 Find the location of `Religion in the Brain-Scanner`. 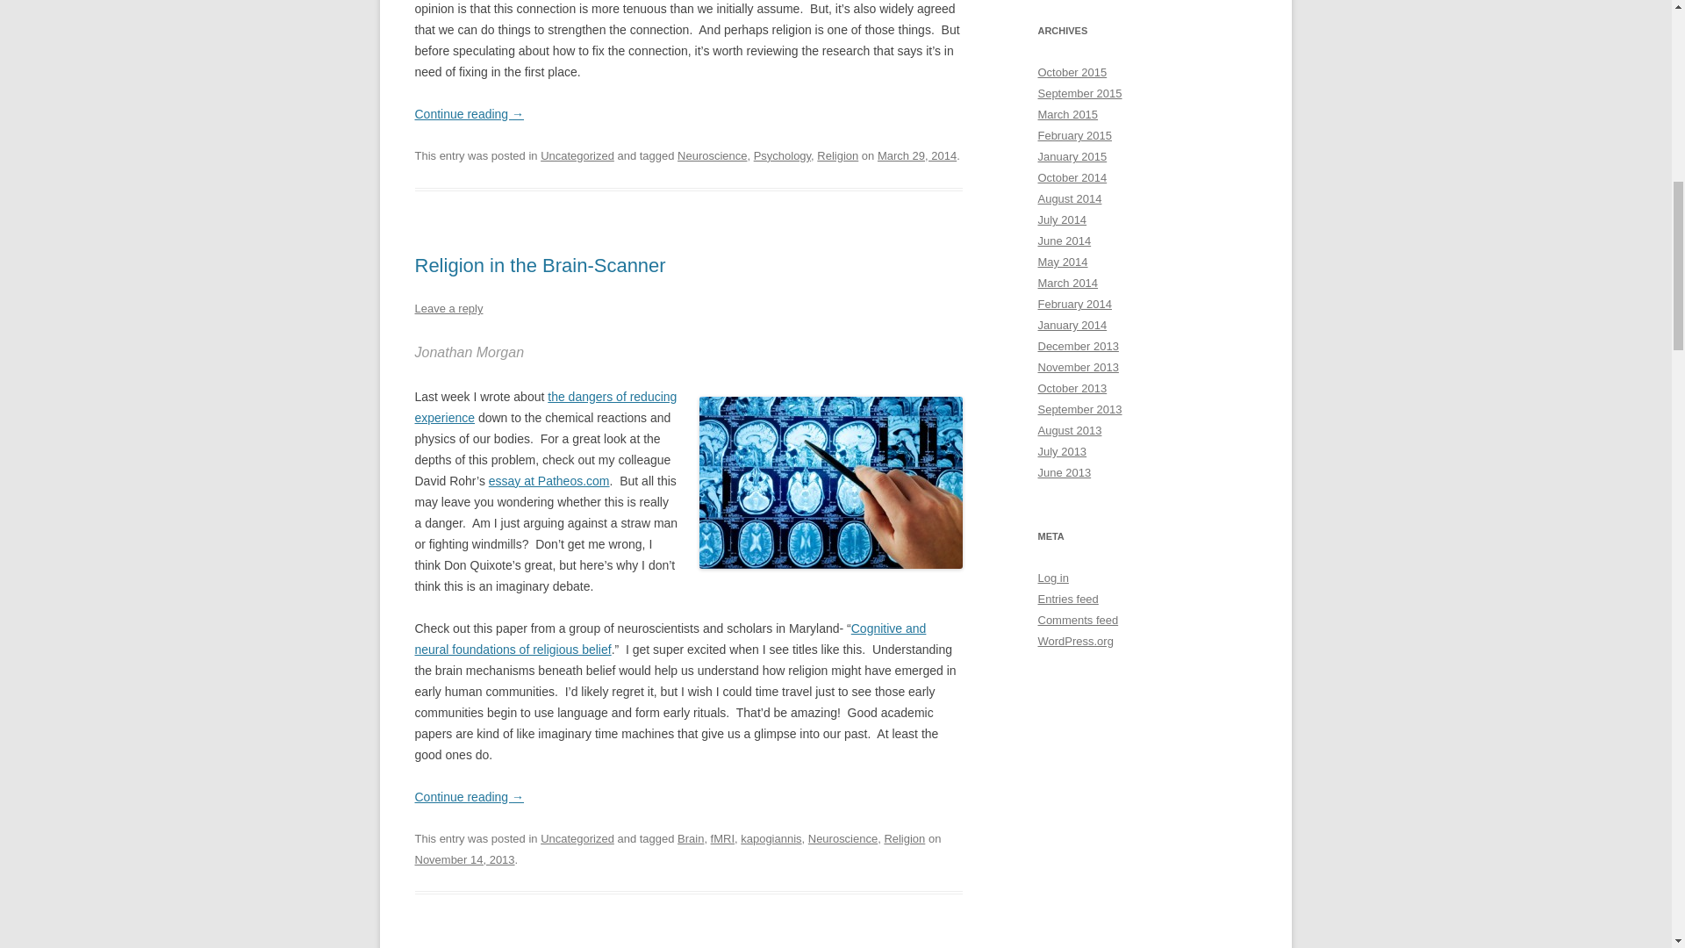

Religion in the Brain-Scanner is located at coordinates (540, 265).